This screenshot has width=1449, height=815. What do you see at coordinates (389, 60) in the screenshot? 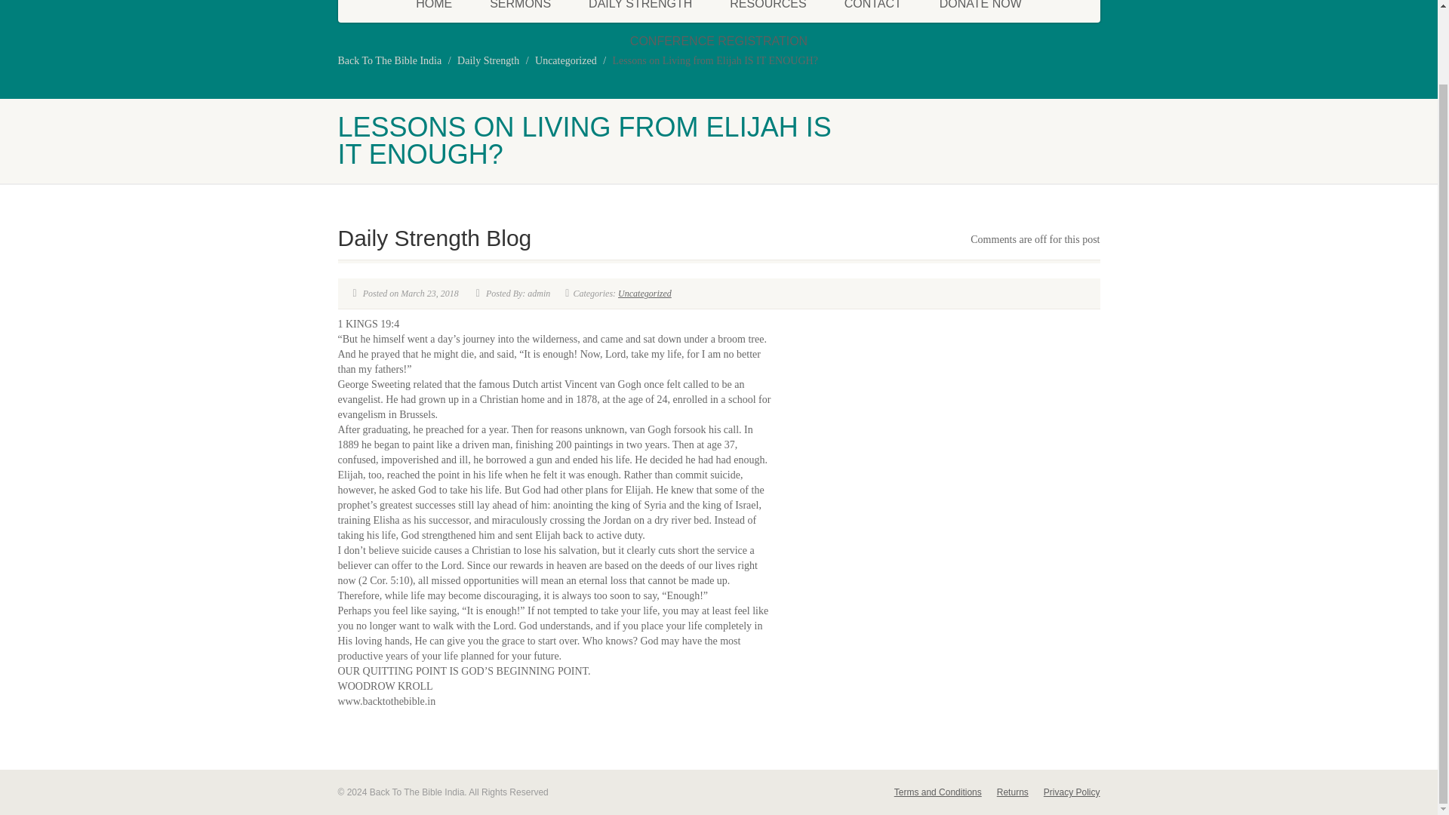
I see `Back To The Bible India` at bounding box center [389, 60].